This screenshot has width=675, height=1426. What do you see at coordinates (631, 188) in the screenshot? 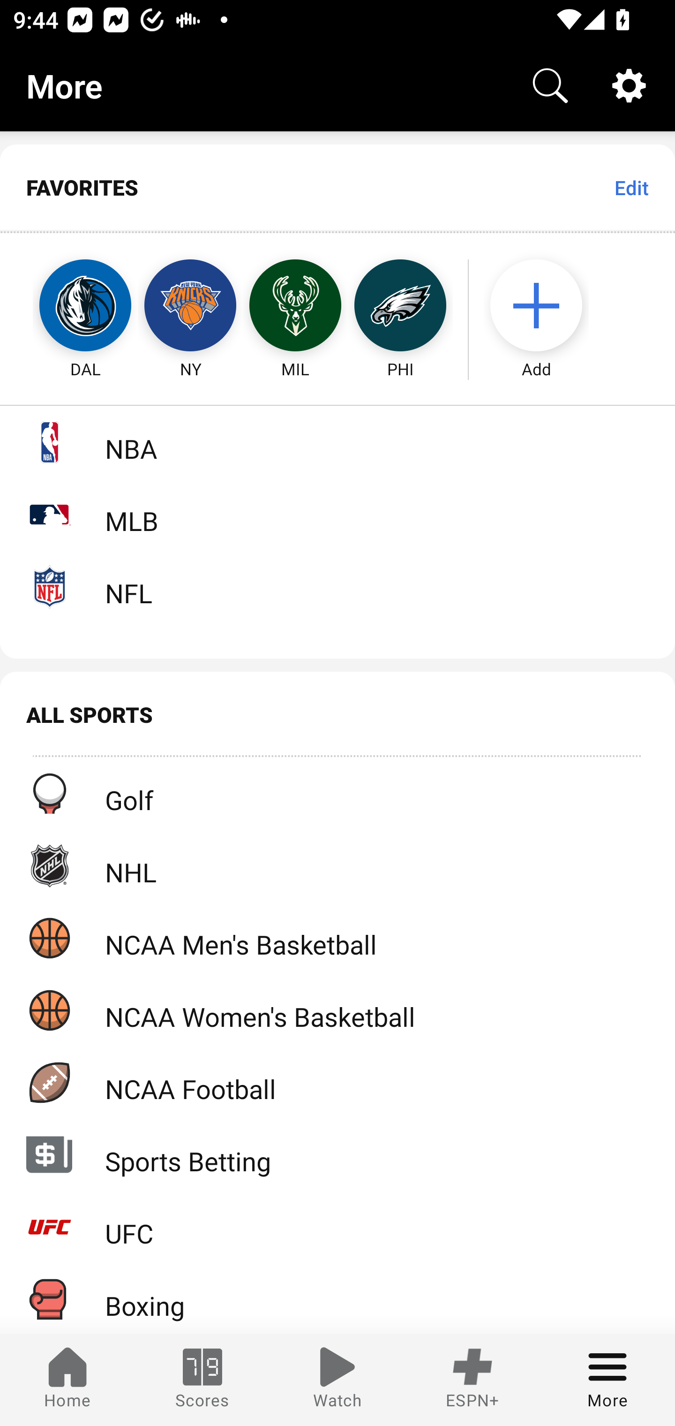
I see `Edit` at bounding box center [631, 188].